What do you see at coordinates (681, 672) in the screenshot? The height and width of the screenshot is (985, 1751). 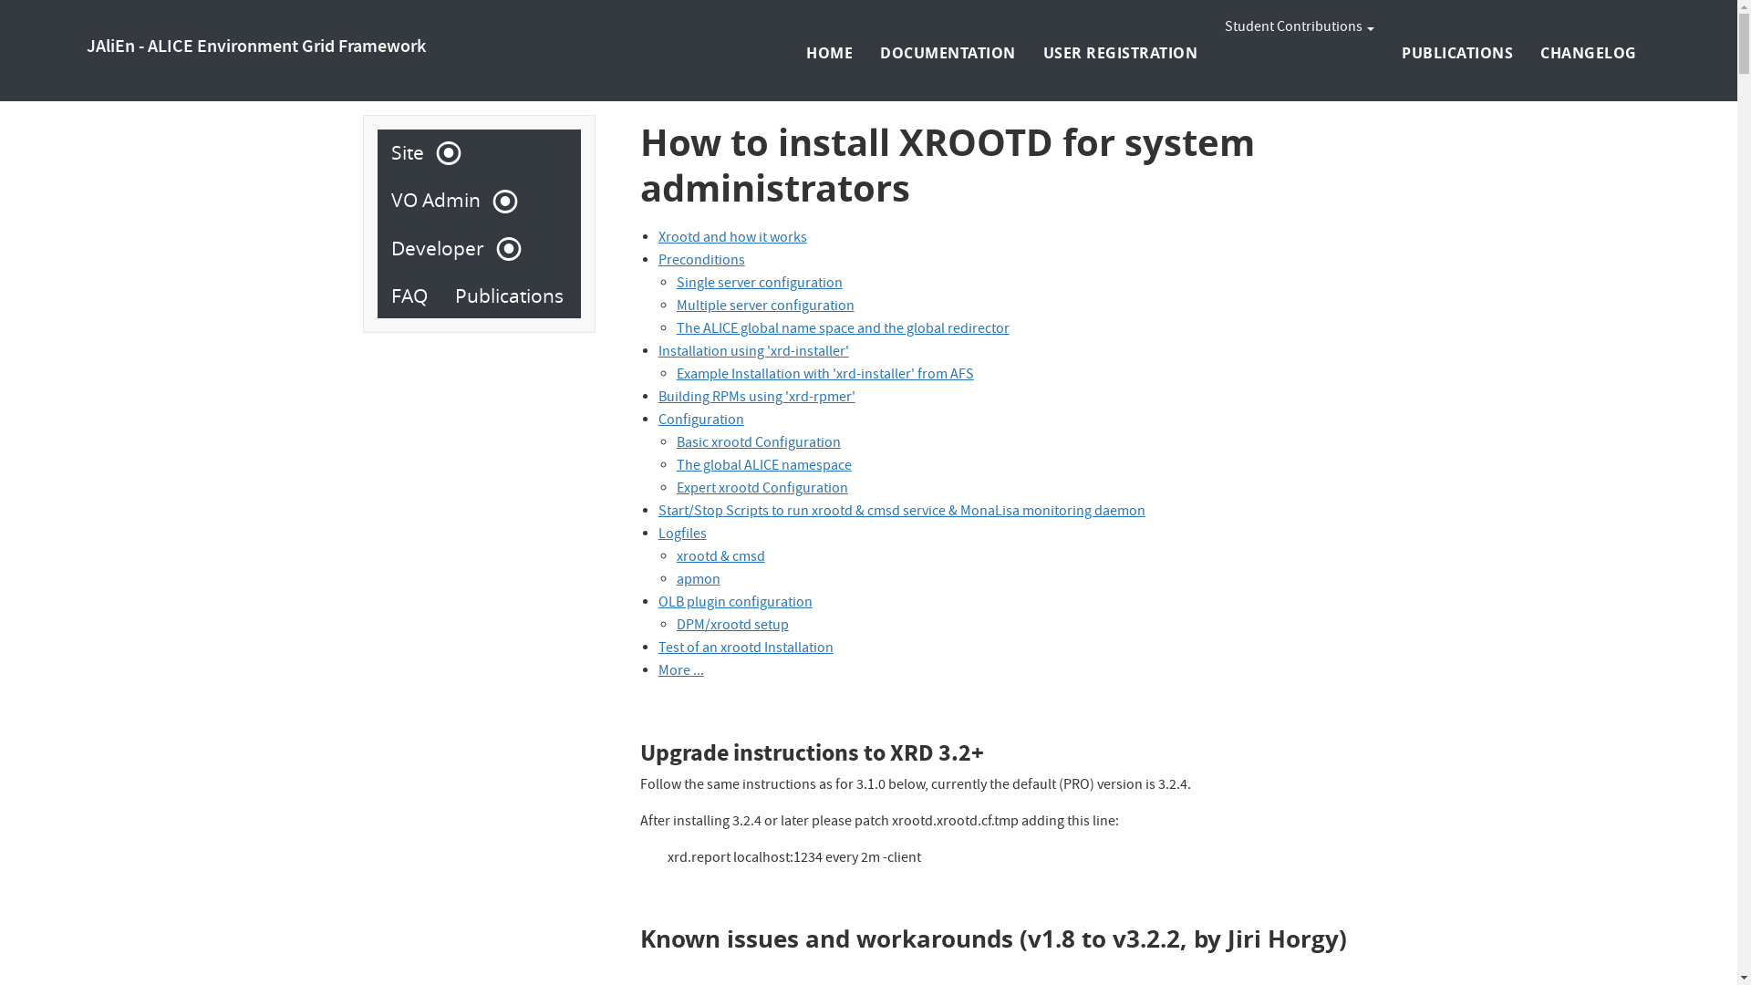 I see `More ...` at bounding box center [681, 672].